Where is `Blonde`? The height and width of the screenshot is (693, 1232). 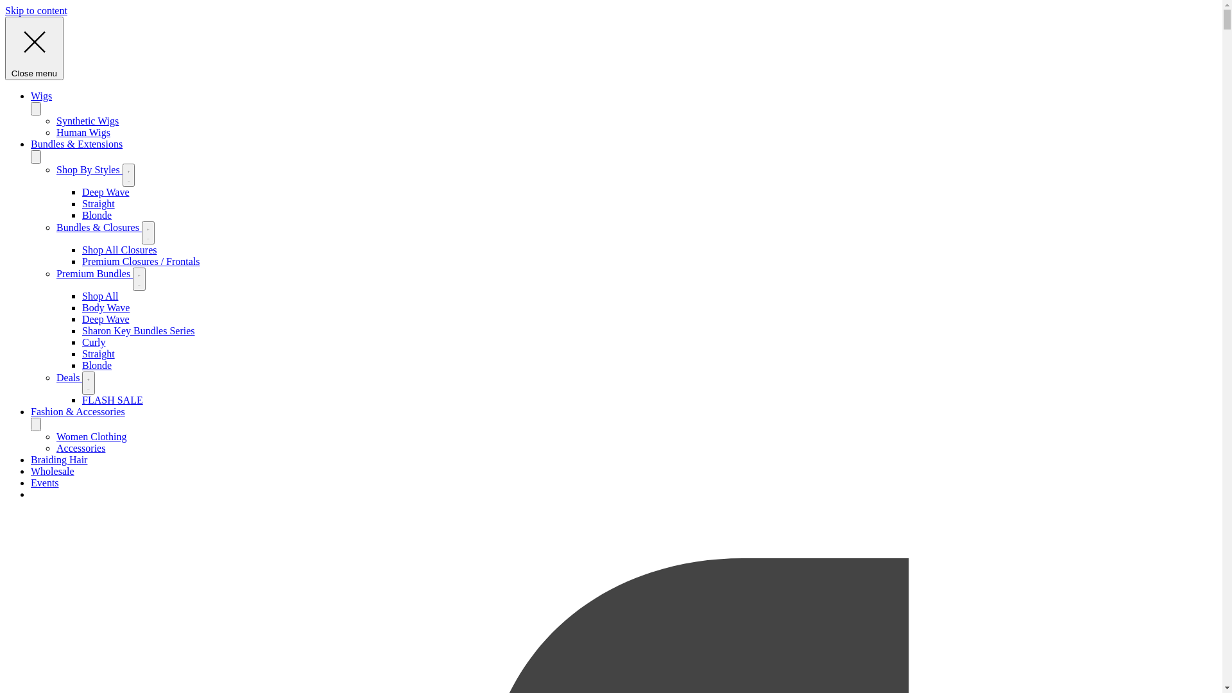
Blonde is located at coordinates (97, 216).